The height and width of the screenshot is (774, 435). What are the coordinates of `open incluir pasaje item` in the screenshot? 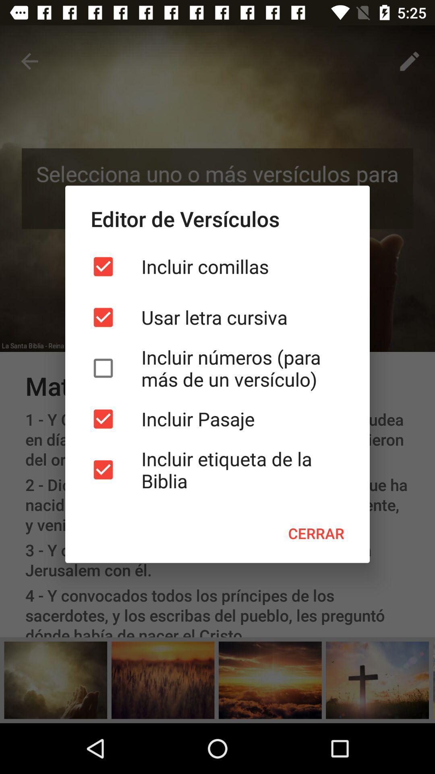 It's located at (217, 419).